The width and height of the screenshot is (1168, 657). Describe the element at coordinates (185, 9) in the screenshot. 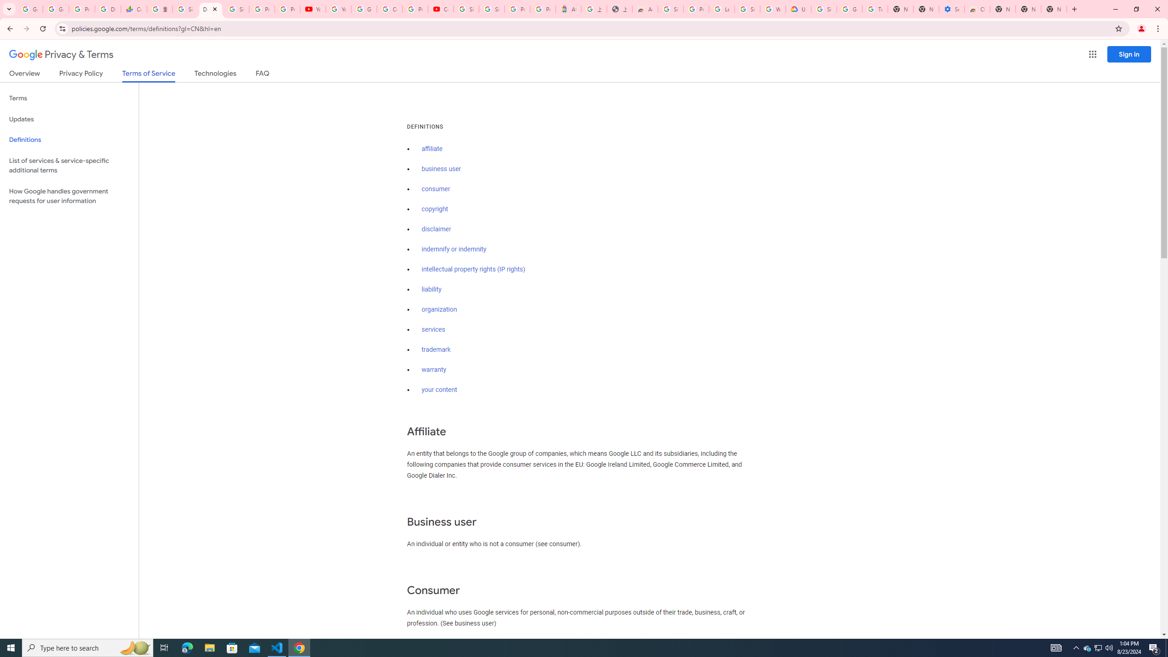

I see `Sign in - Google Accounts` at that location.